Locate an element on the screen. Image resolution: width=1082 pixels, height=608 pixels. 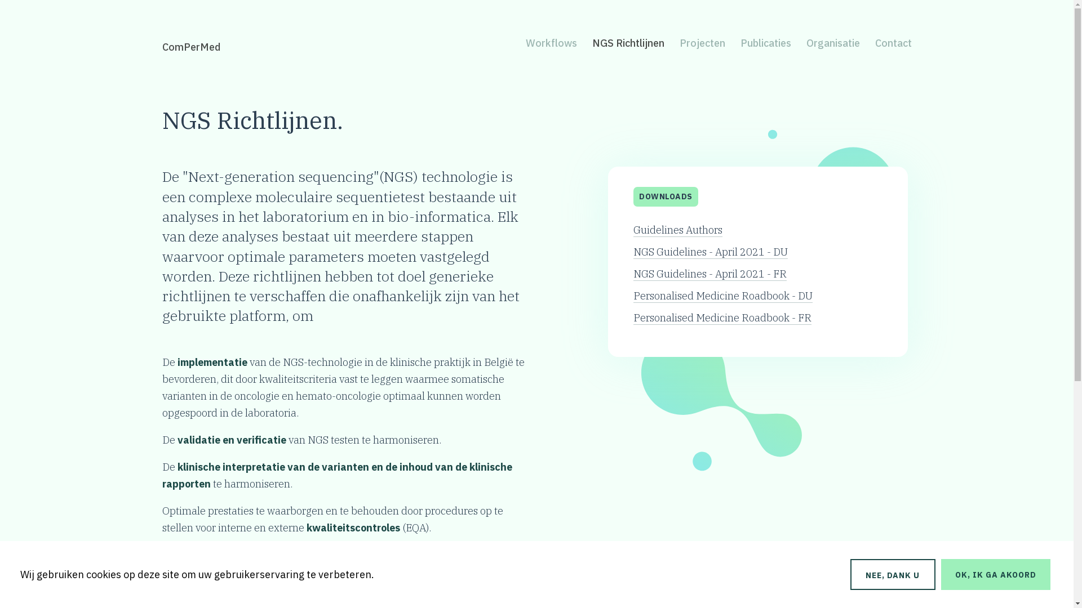
Guidelines Authors is located at coordinates (678, 230).